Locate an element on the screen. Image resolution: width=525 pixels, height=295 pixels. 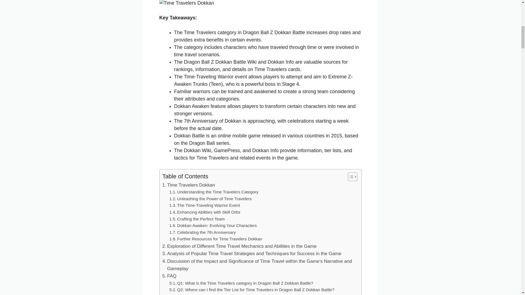
Further Resources for Time Travelers Dokkan is located at coordinates (215, 239).